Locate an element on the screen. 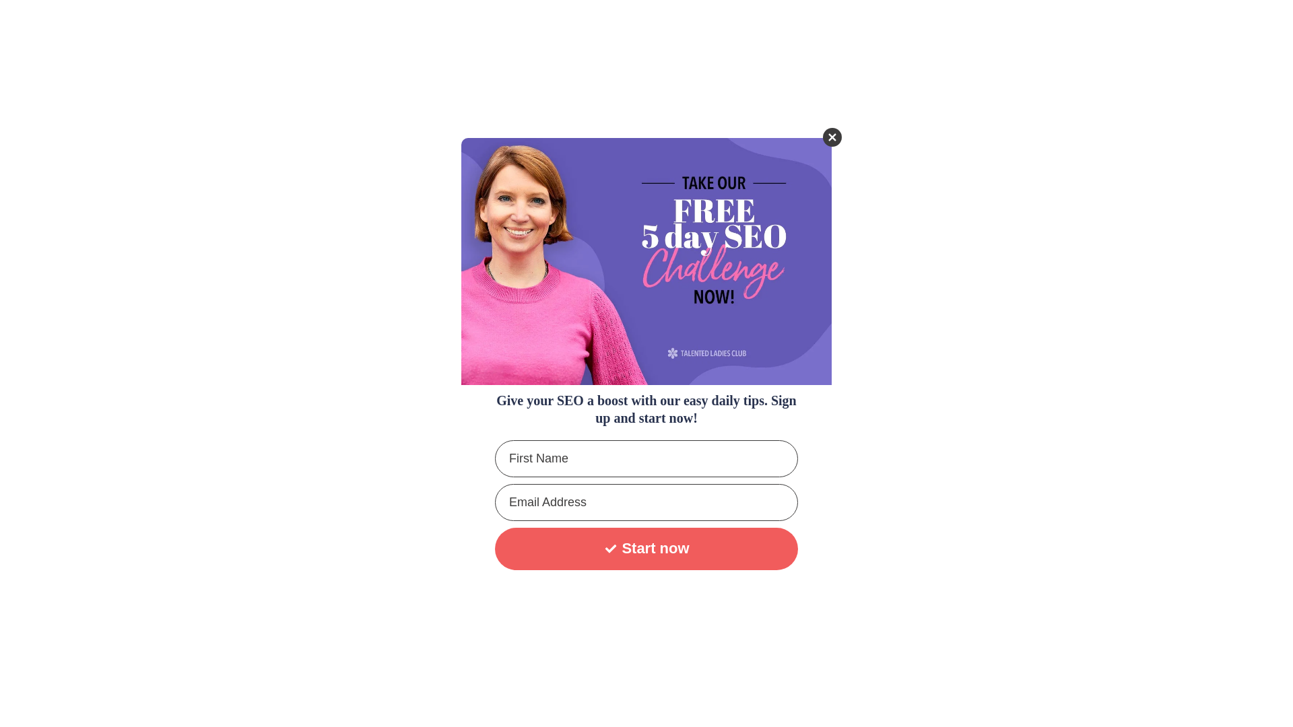 This screenshot has width=1293, height=727. Articles is located at coordinates (781, 25).